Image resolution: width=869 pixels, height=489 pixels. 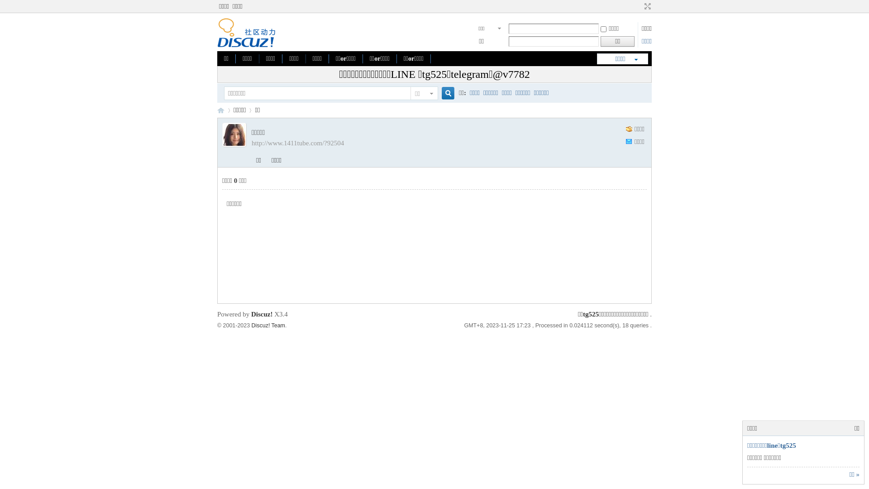 What do you see at coordinates (262, 314) in the screenshot?
I see `Discuz!` at bounding box center [262, 314].